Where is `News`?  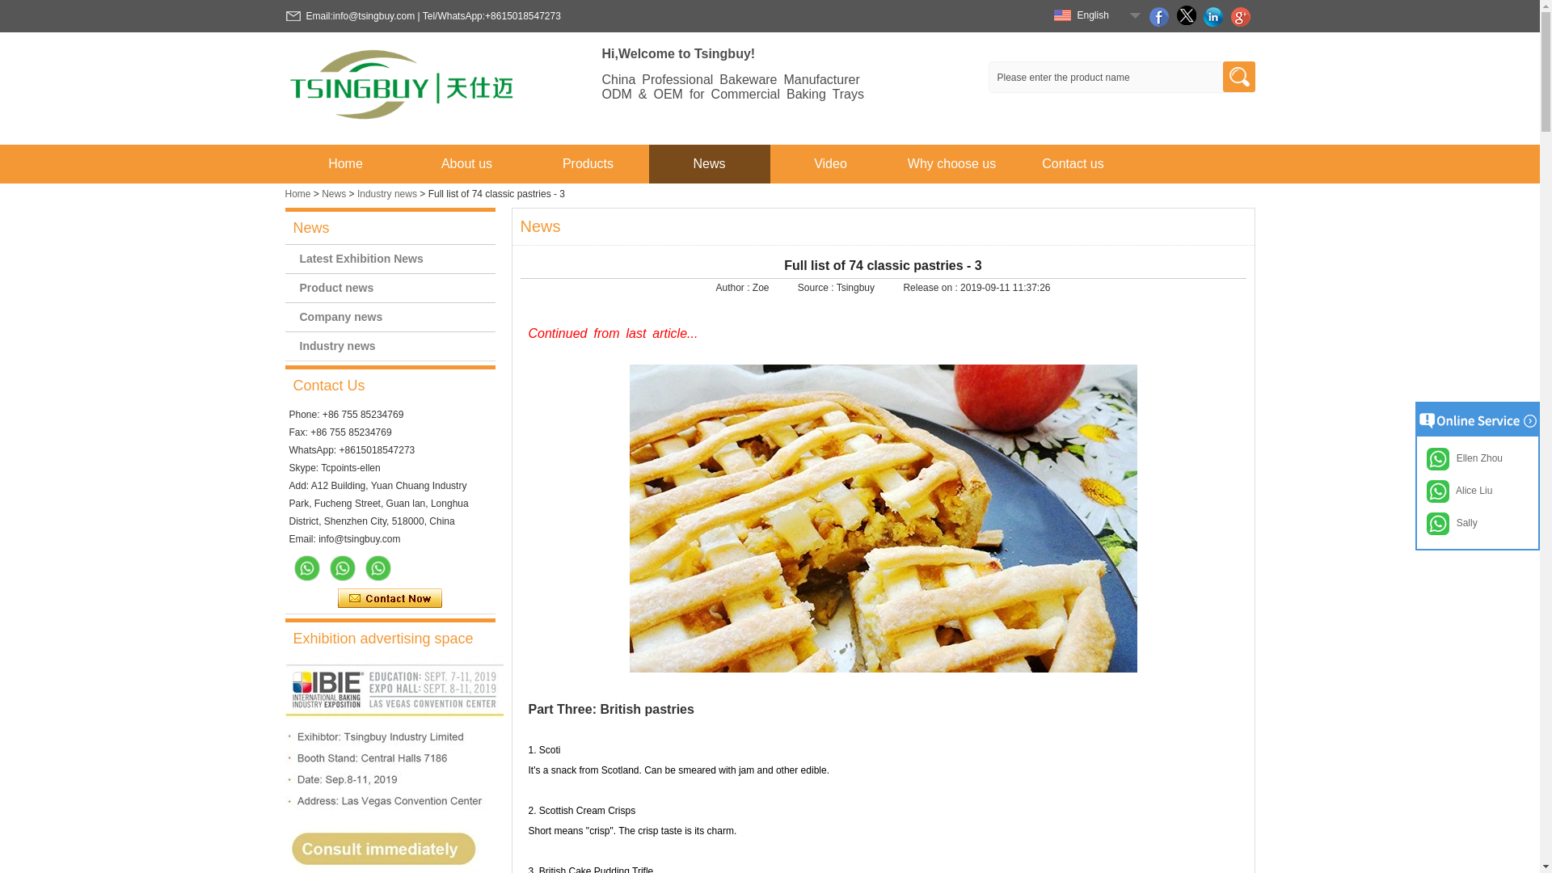
News is located at coordinates (710, 163).